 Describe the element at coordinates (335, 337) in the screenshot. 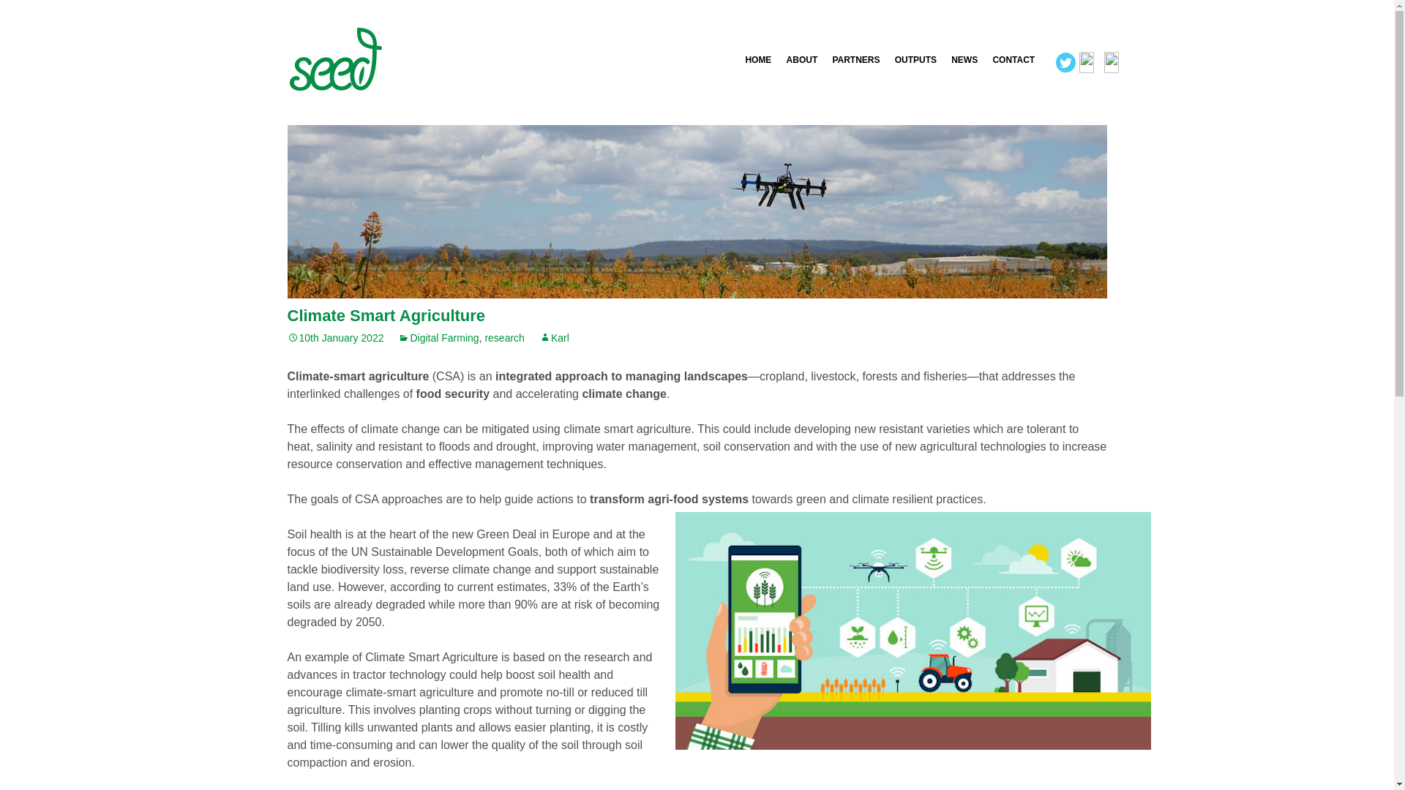

I see `Permalink to Climate Smart Agriculture` at that location.